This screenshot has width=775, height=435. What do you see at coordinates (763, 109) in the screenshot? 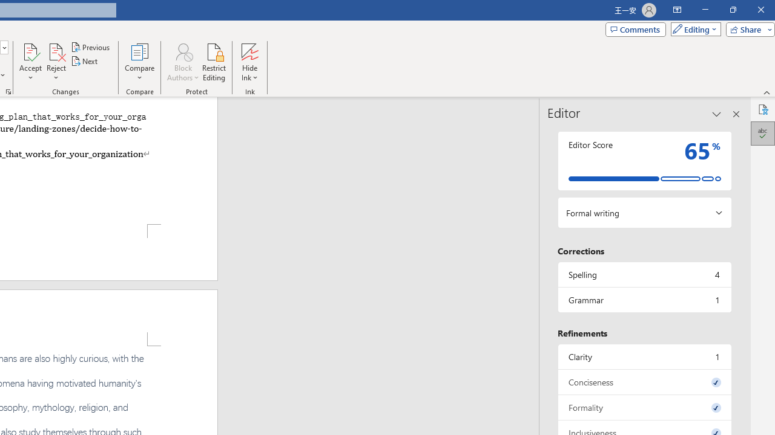
I see `Accessibility` at bounding box center [763, 109].